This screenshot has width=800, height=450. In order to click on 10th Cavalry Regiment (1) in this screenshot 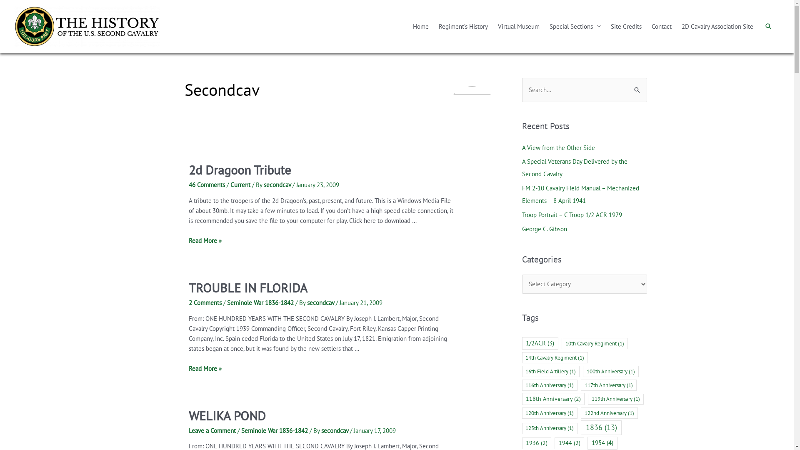, I will do `click(595, 343)`.